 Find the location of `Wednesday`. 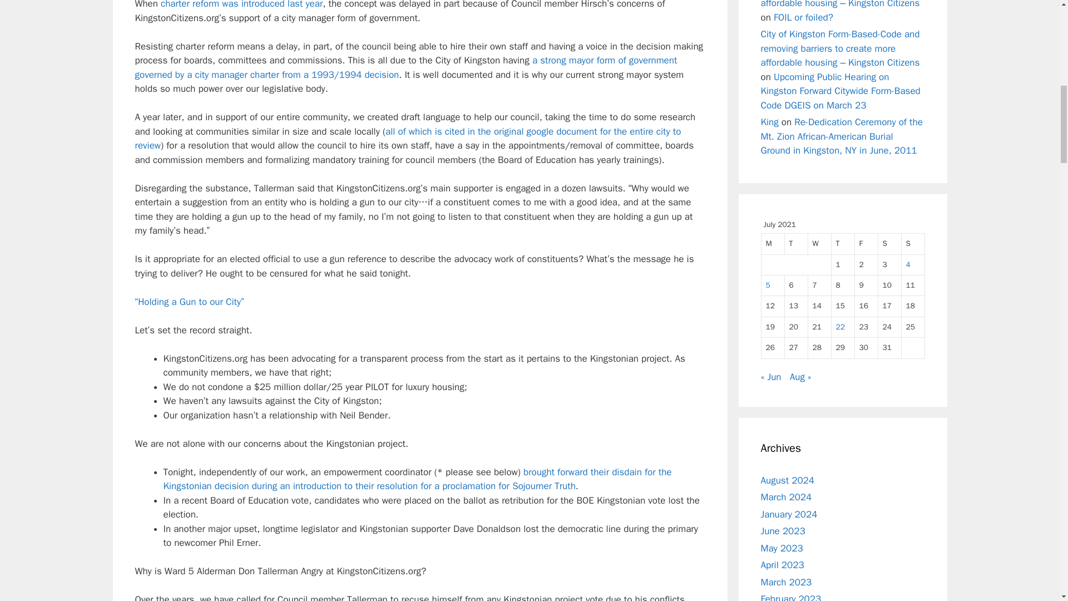

Wednesday is located at coordinates (819, 244).